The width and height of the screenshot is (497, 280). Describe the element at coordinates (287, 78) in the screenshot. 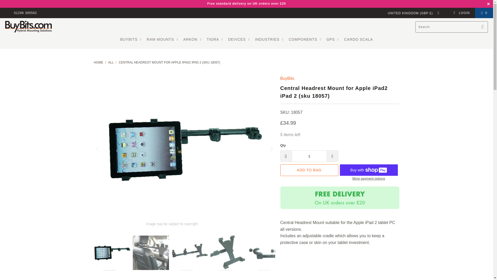

I see `BuyBits` at that location.